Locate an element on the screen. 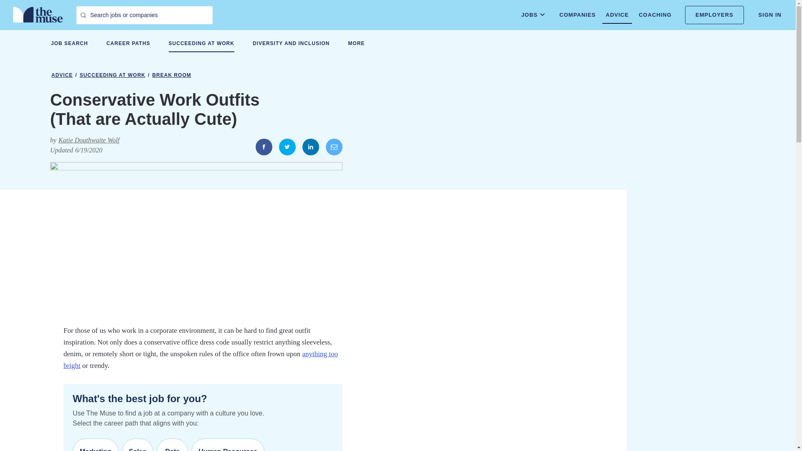  COMPANIES is located at coordinates (577, 15).